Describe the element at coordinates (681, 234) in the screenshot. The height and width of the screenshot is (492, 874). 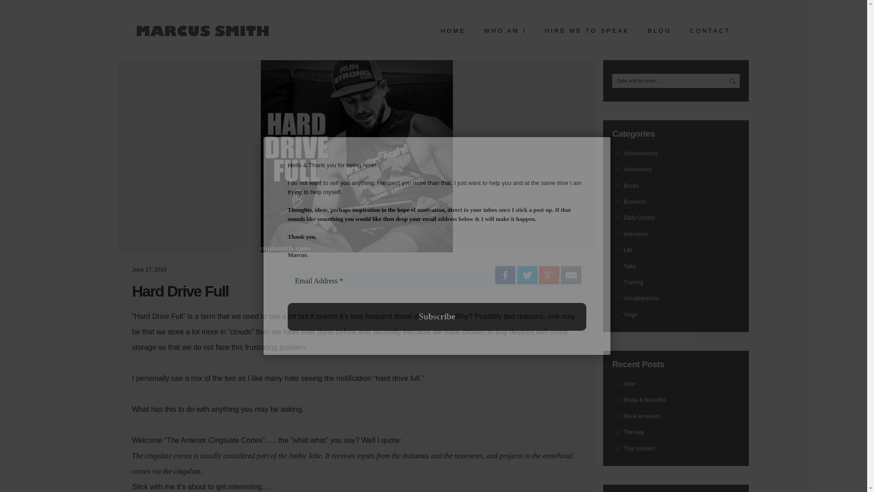
I see `Interviews` at that location.